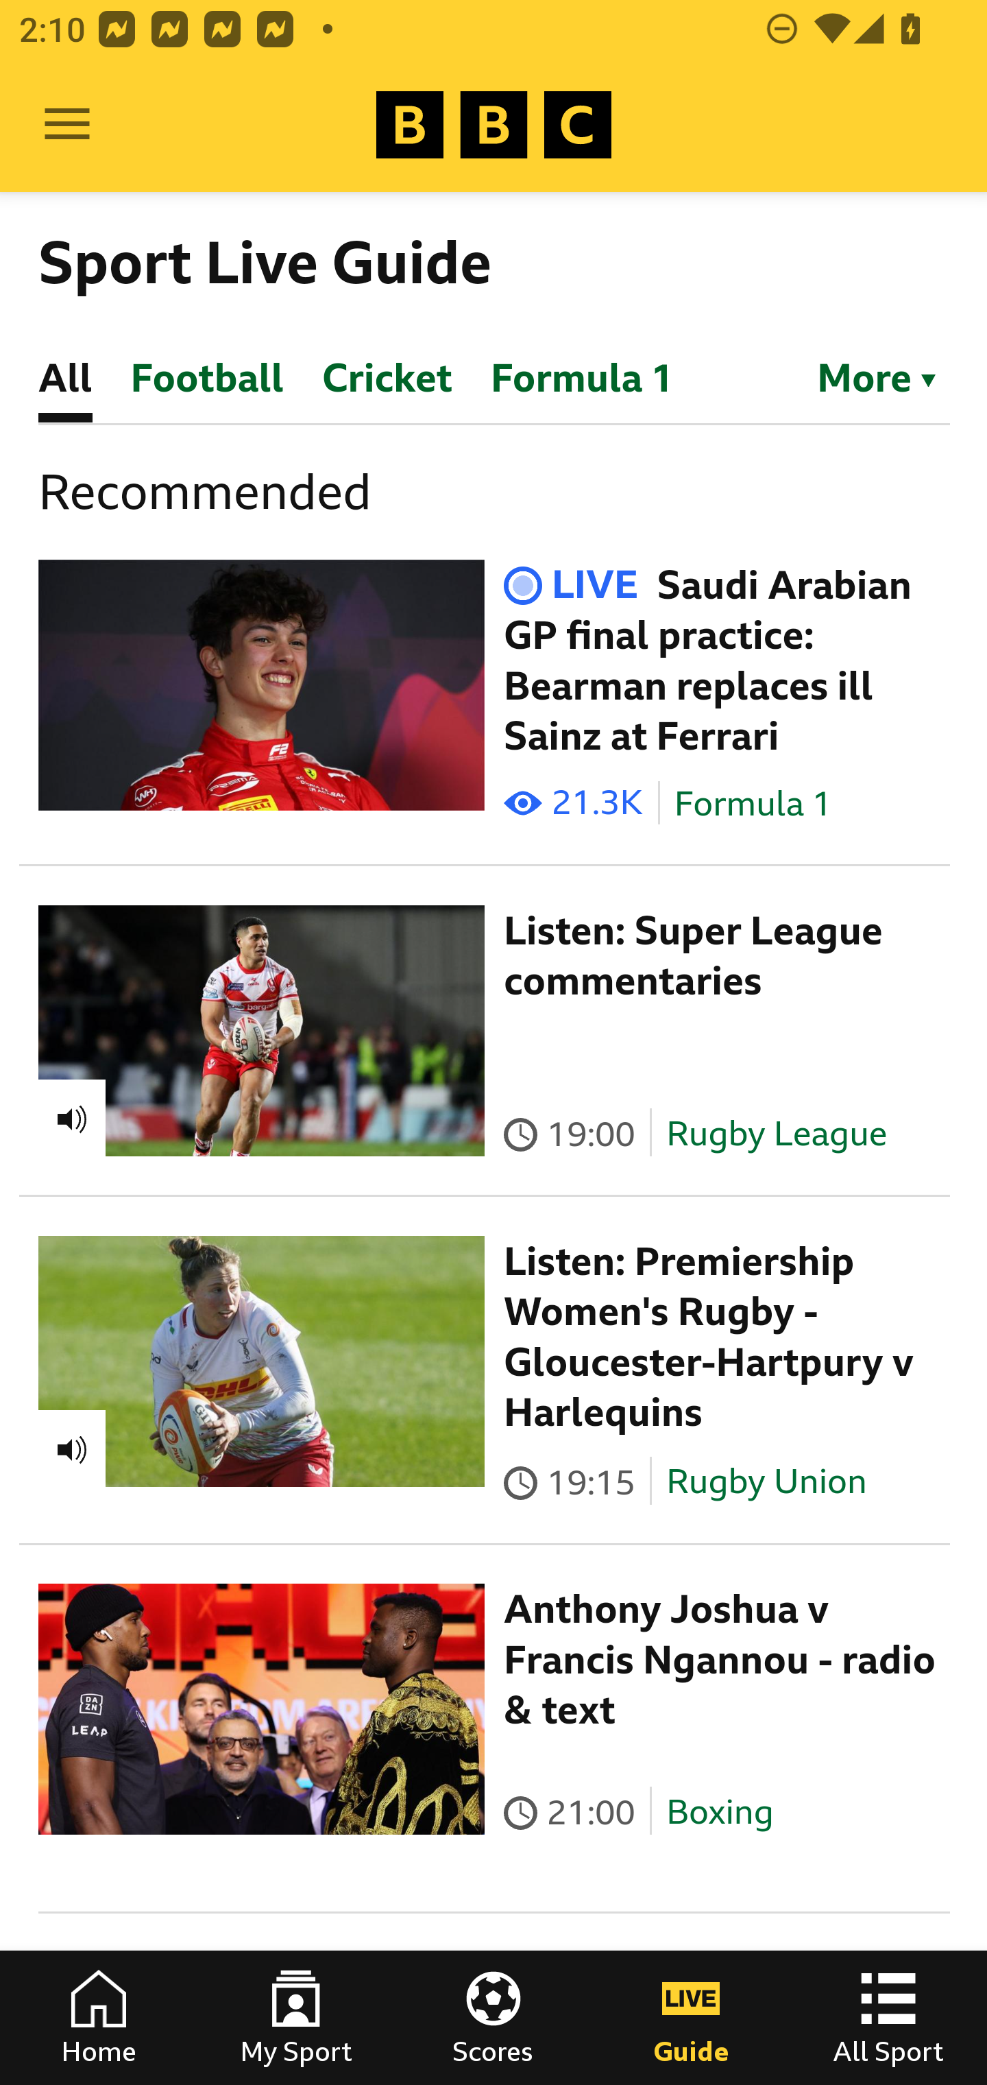 The width and height of the screenshot is (987, 2085). Describe the element at coordinates (99, 2018) in the screenshot. I see `Home` at that location.